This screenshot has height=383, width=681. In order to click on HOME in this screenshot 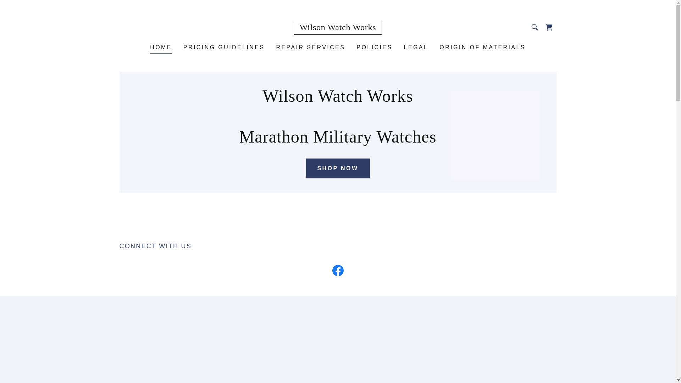, I will do `click(161, 48)`.